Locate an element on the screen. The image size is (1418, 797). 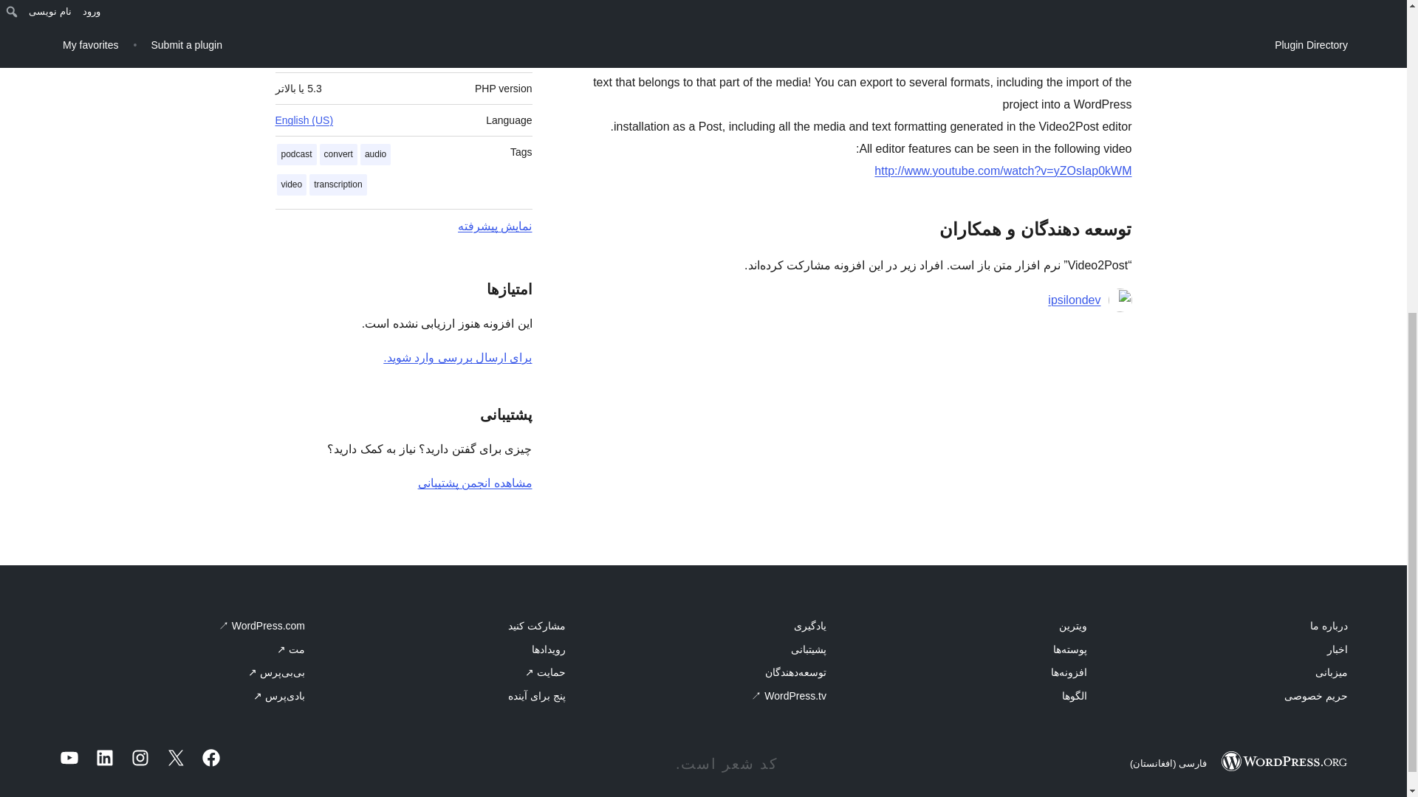
WordPress.org is located at coordinates (1284, 762).